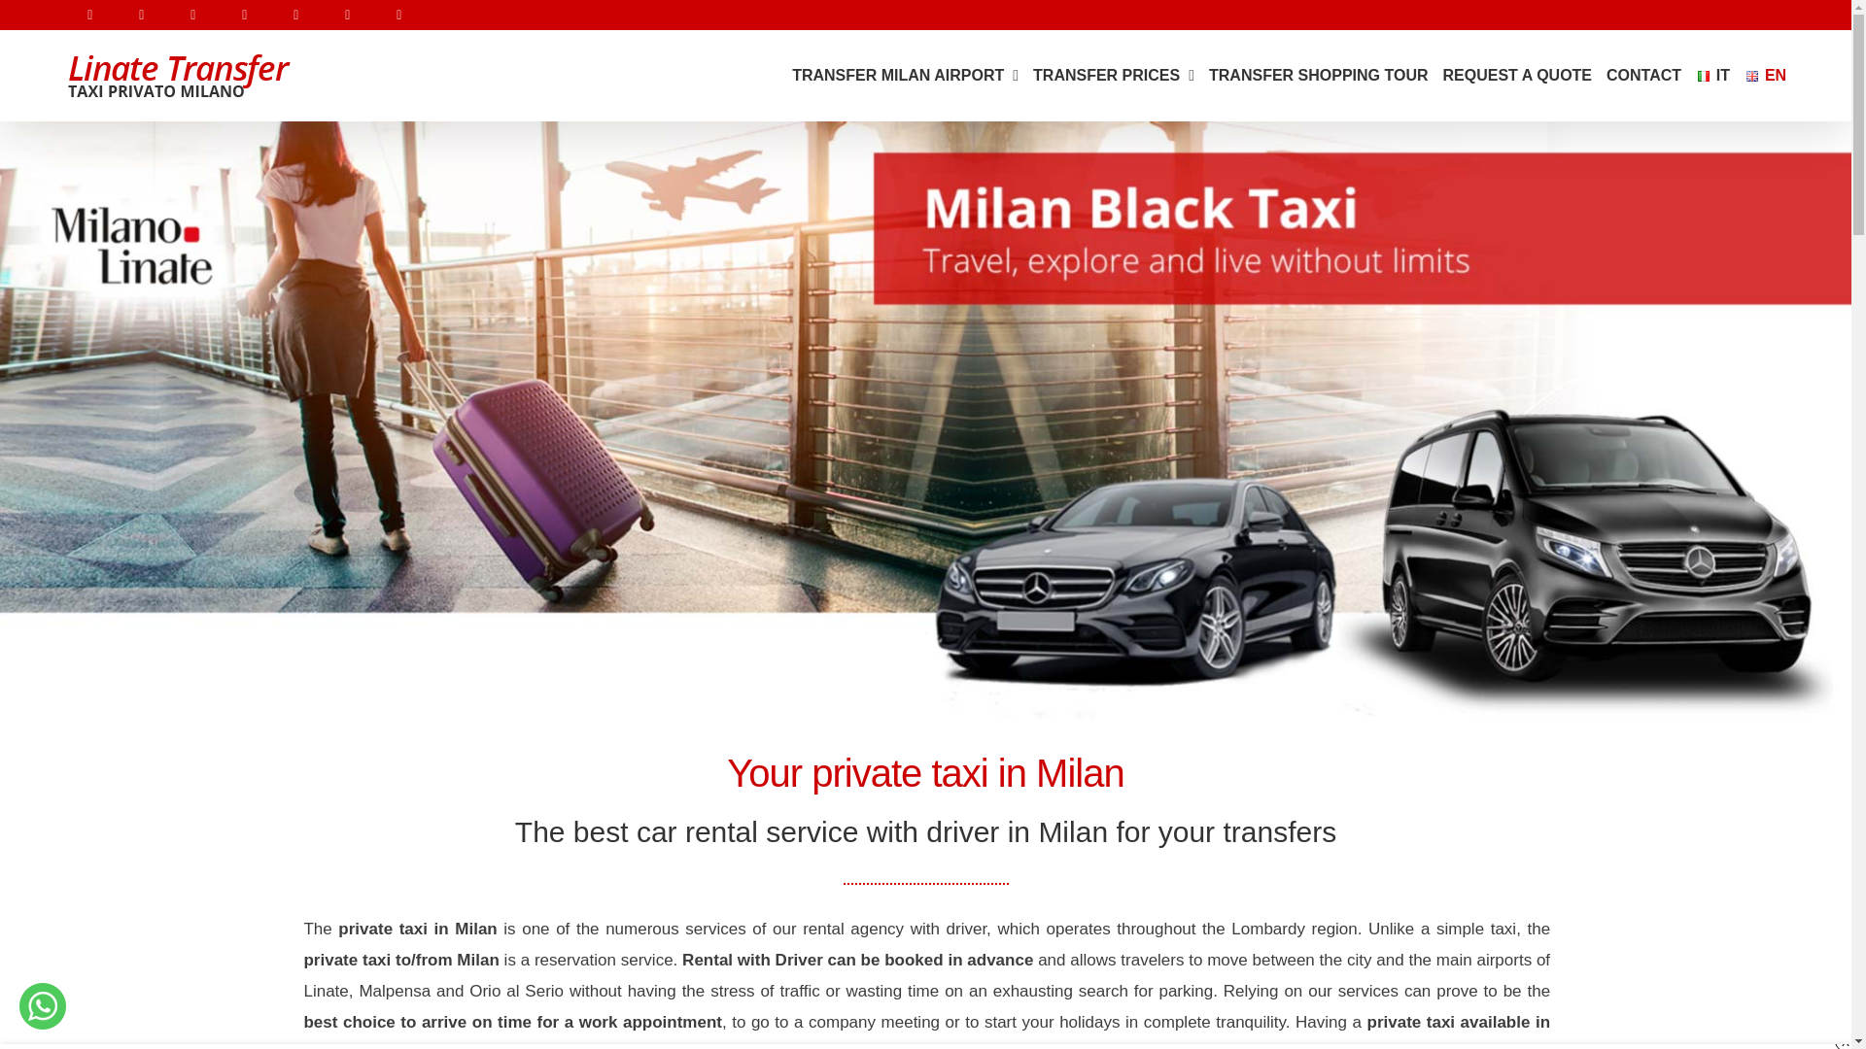 Image resolution: width=1866 pixels, height=1049 pixels. Describe the element at coordinates (1319, 76) in the screenshot. I see `TRANSFER SHOPPING TOUR` at that location.